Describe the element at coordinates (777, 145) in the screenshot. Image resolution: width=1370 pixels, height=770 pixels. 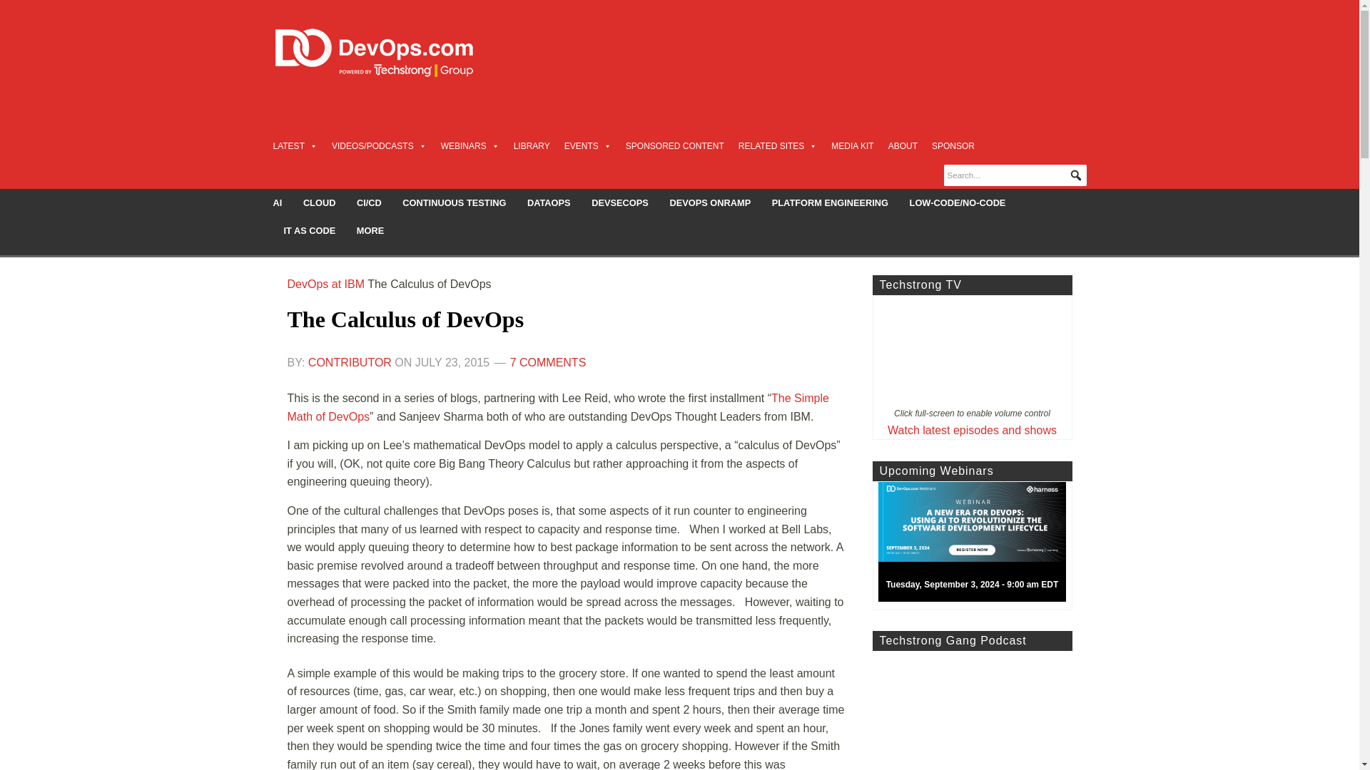
I see `RELATED SITES` at that location.